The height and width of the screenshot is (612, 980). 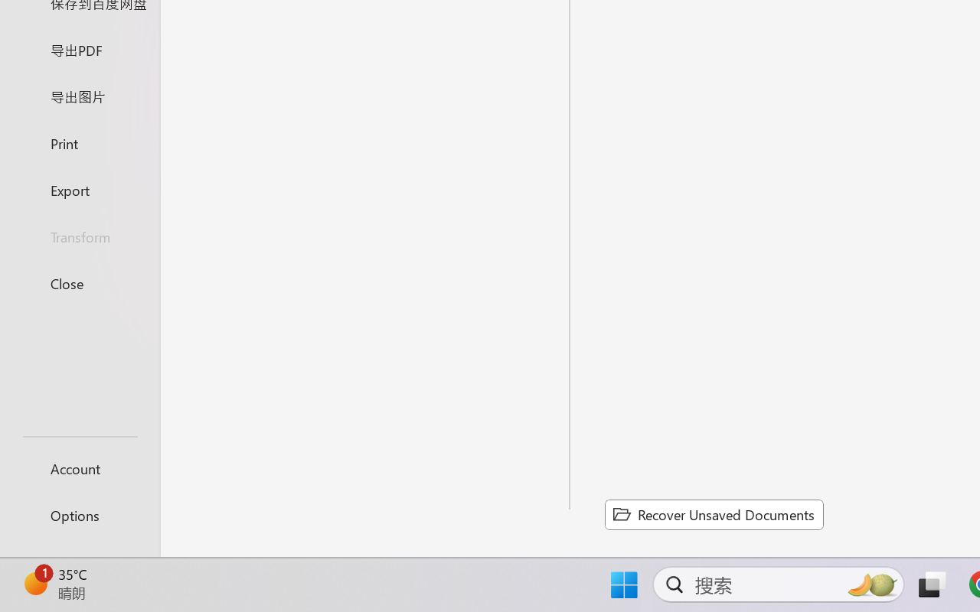 What do you see at coordinates (80, 237) in the screenshot?
I see `Transform` at bounding box center [80, 237].